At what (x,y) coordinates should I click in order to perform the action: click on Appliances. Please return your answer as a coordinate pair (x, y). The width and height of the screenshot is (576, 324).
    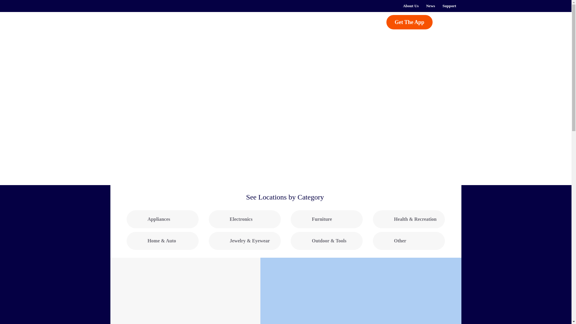
    Looking at the image, I should click on (163, 219).